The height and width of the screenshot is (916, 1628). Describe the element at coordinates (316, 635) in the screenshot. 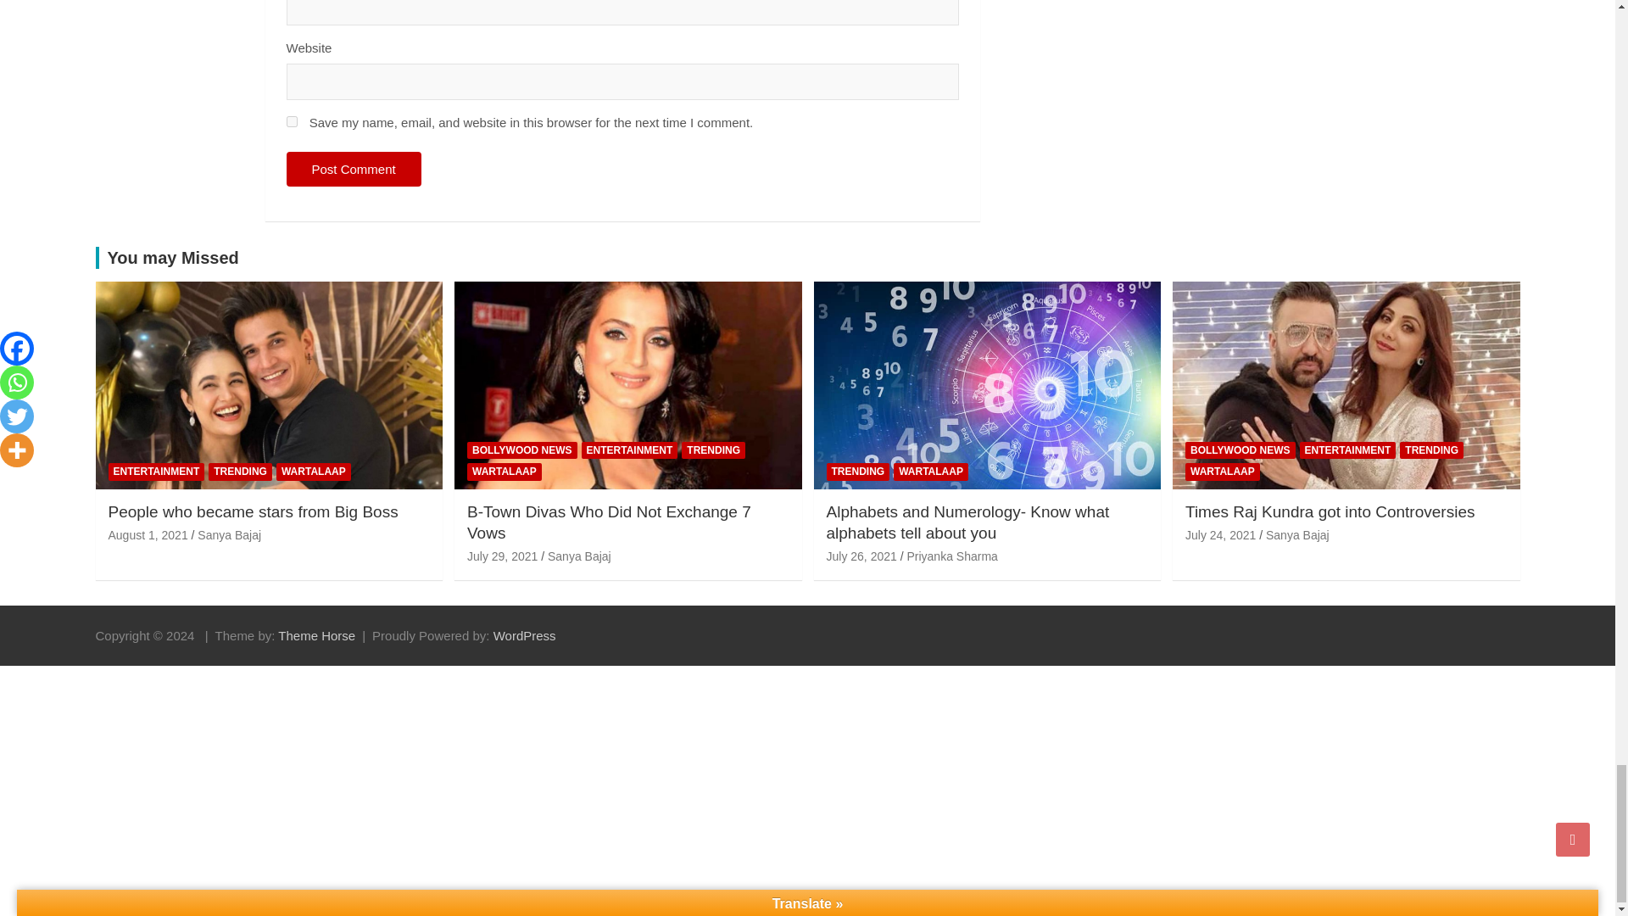

I see `Theme Horse` at that location.